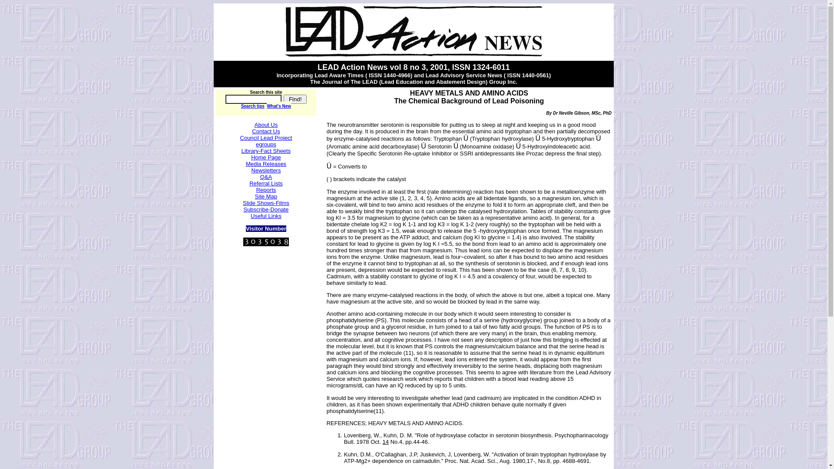 Image resolution: width=834 pixels, height=469 pixels. Describe the element at coordinates (266, 151) in the screenshot. I see `Library-Fact Sheets` at that location.